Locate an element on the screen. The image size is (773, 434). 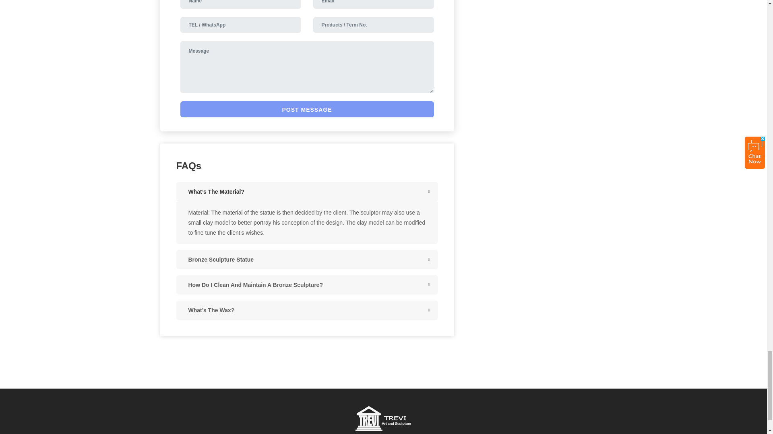
How Do I Clean And Maintain A Bronze Sculpture? is located at coordinates (307, 285).